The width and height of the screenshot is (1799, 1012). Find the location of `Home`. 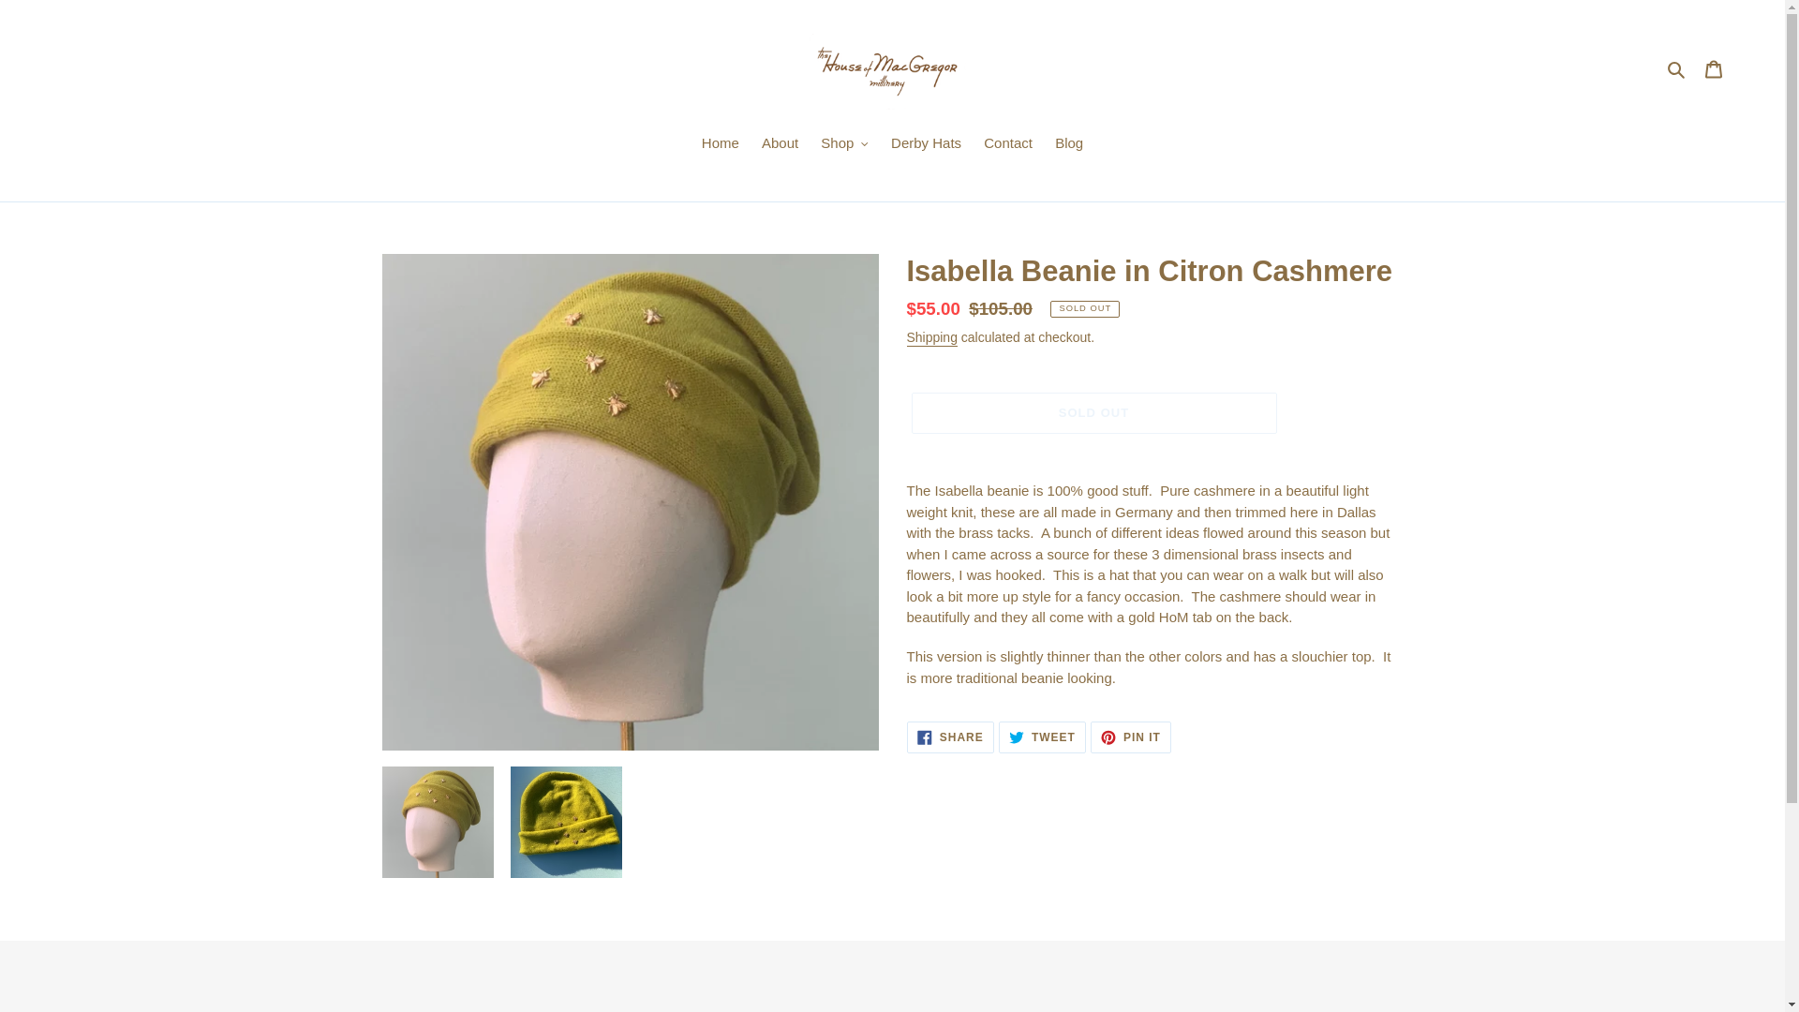

Home is located at coordinates (1068, 144).